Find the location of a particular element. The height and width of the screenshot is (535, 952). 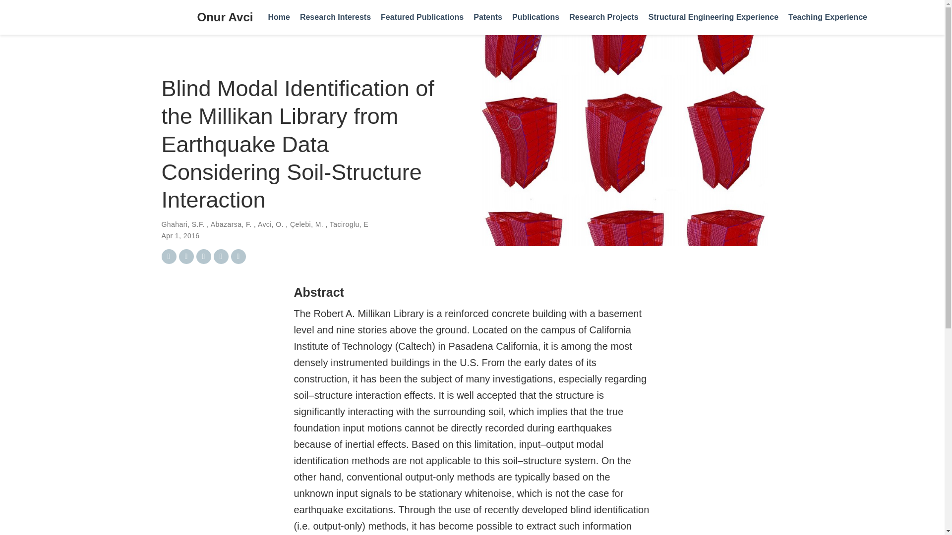

Structural Engineering Experience is located at coordinates (713, 17).